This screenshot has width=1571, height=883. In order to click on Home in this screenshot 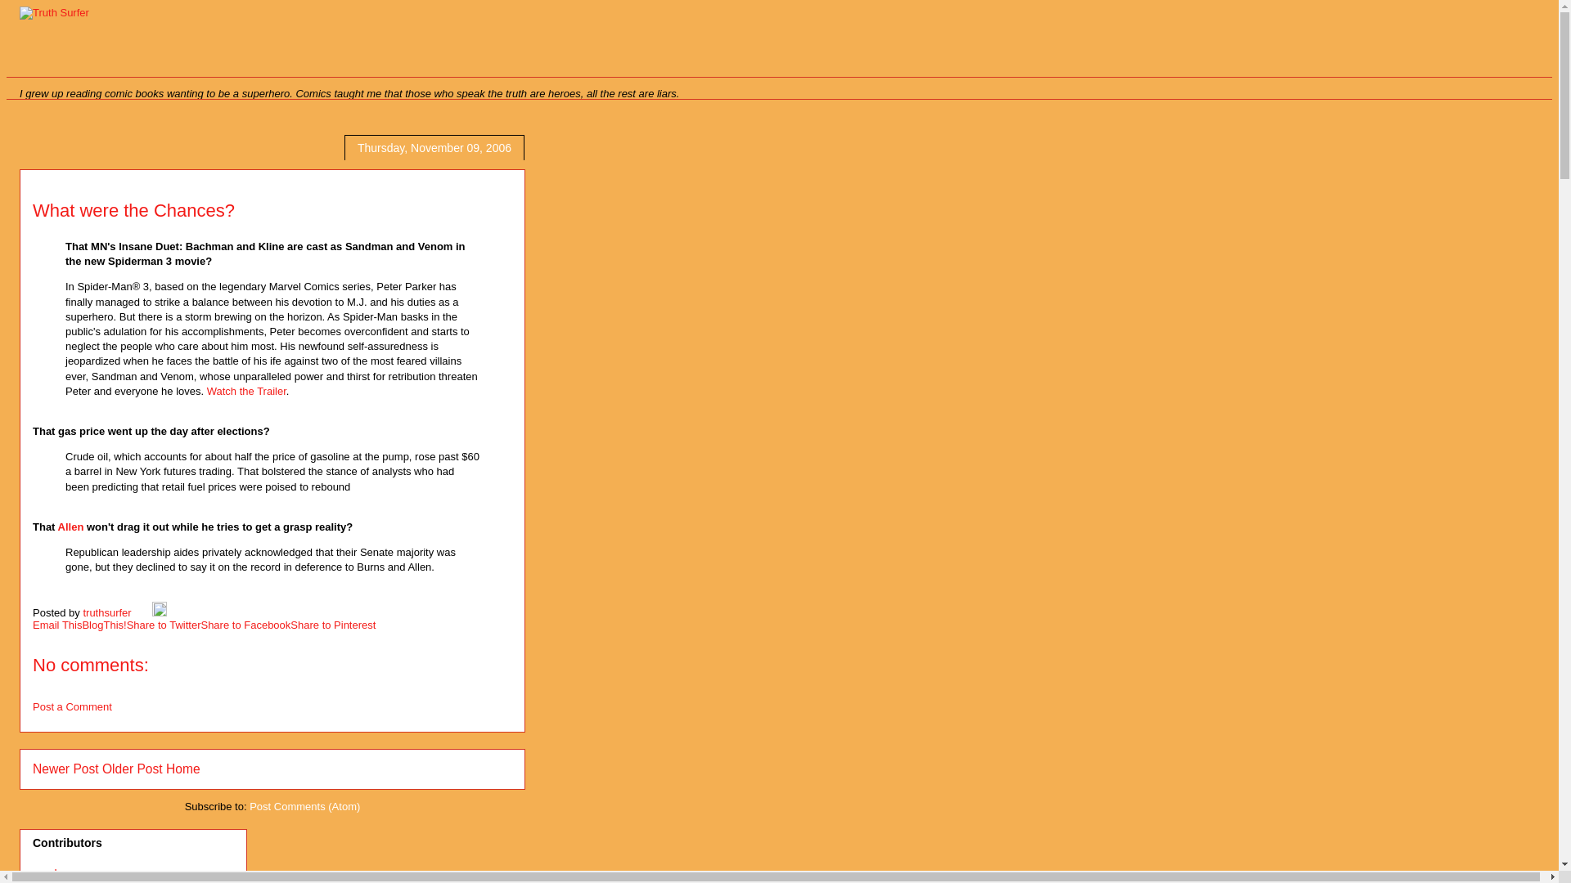, I will do `click(183, 769)`.